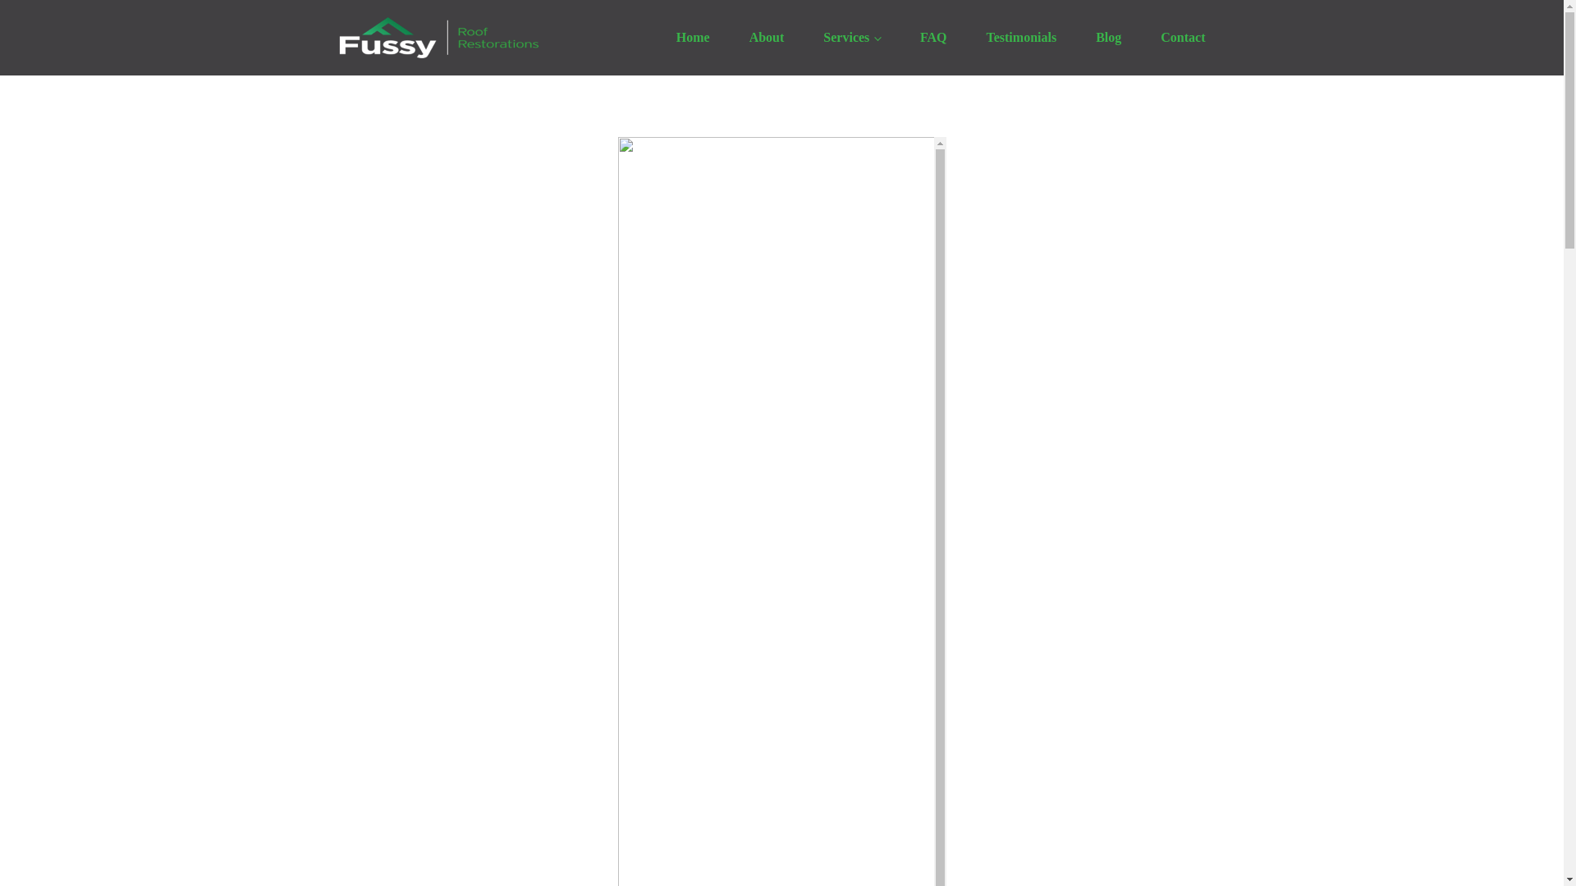  I want to click on FAQ, so click(933, 38).